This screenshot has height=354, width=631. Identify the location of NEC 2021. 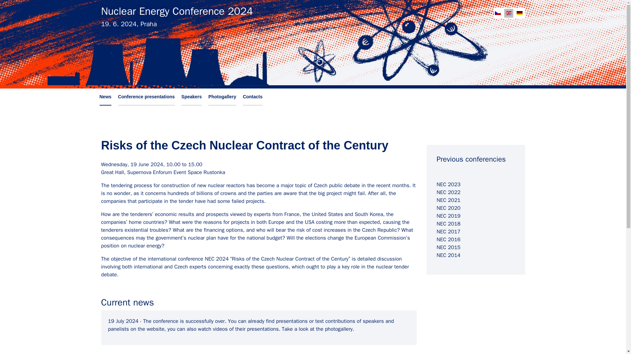
(448, 200).